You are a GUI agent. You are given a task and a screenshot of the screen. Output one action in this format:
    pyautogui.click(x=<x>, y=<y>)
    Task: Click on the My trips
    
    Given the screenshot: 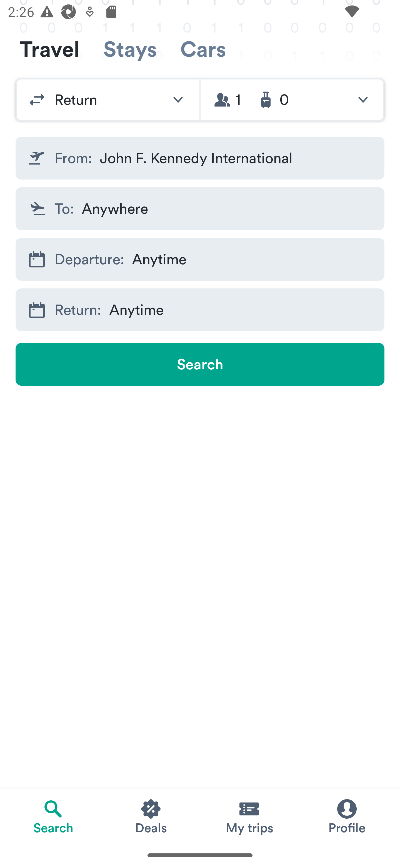 What is the action you would take?
    pyautogui.click(x=249, y=816)
    